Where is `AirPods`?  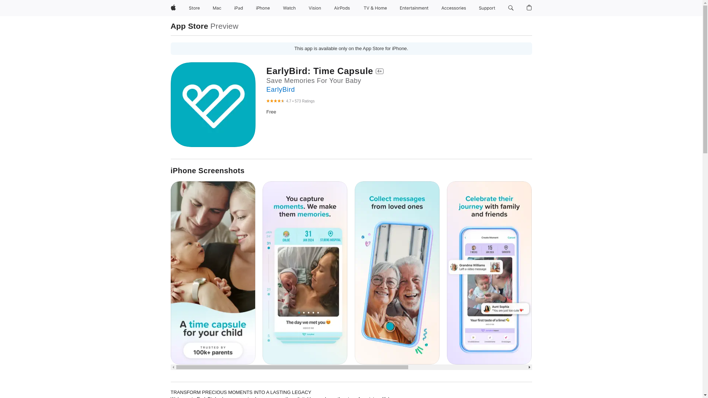 AirPods is located at coordinates (342, 8).